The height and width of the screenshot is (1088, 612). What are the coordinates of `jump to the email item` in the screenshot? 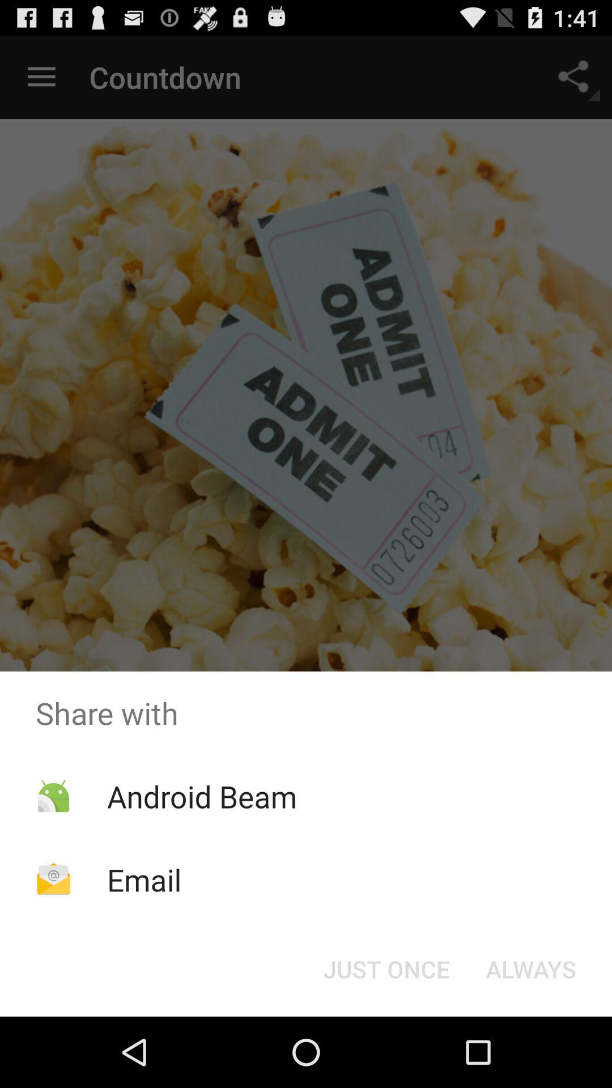 It's located at (144, 879).